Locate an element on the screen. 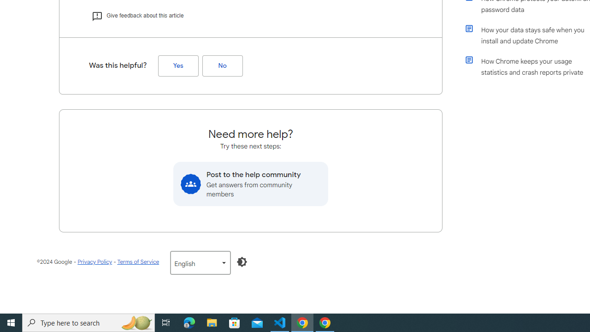 The height and width of the screenshot is (332, 590). Yes (Was this helpful?) is located at coordinates (178, 66).